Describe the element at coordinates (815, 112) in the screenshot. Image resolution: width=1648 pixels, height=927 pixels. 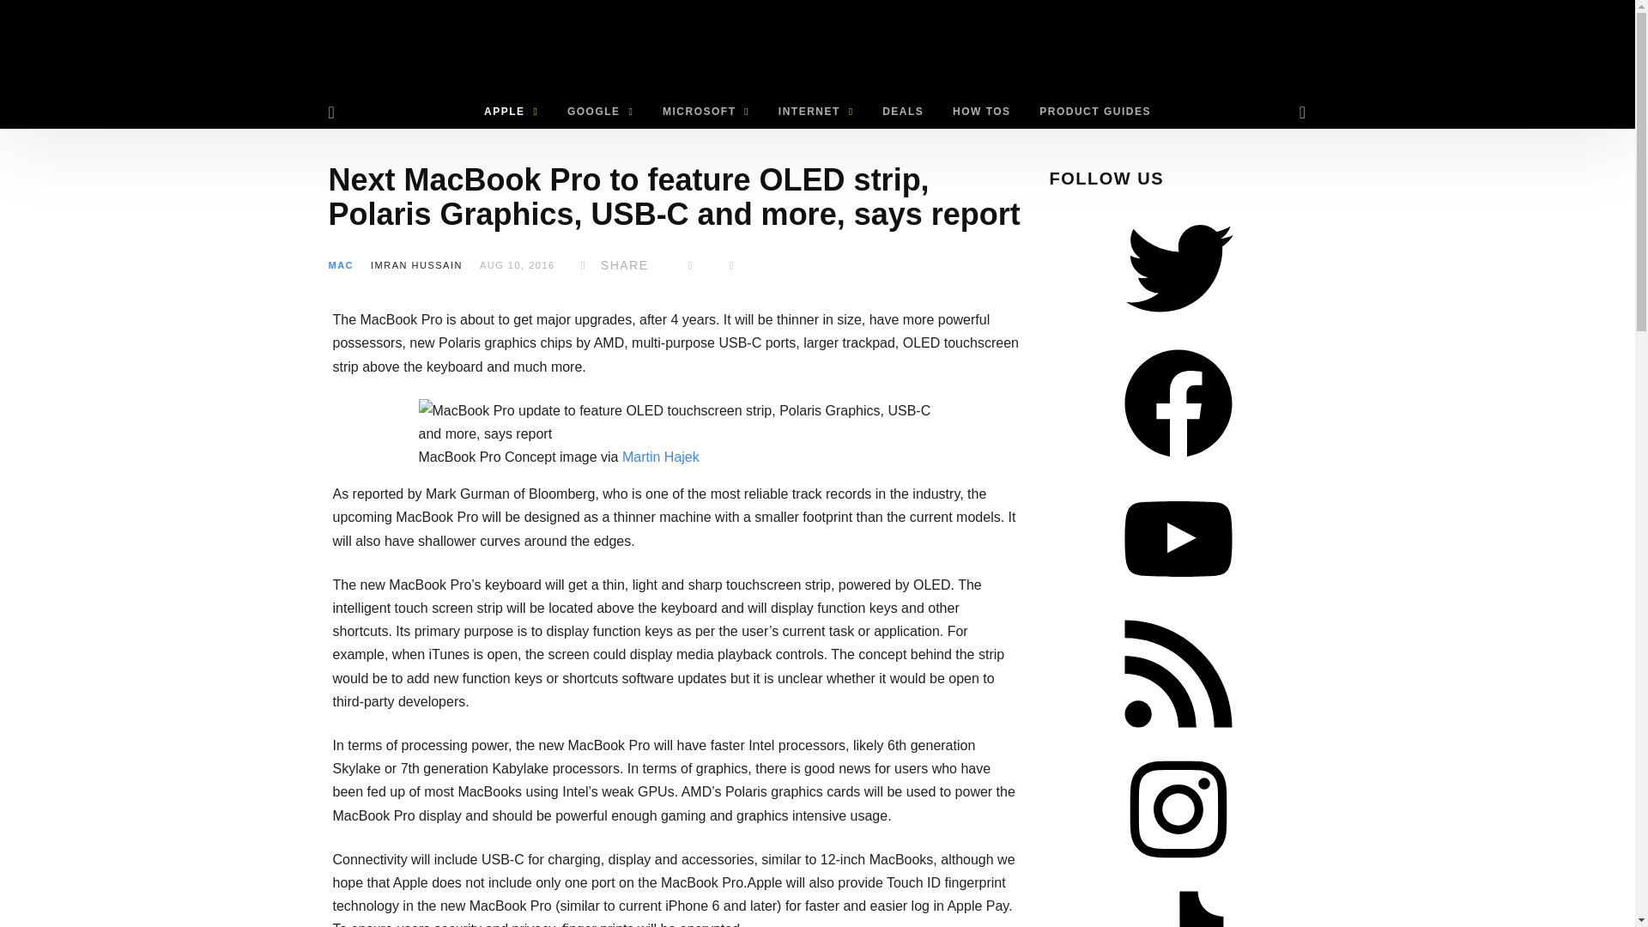
I see `INTERNET` at that location.